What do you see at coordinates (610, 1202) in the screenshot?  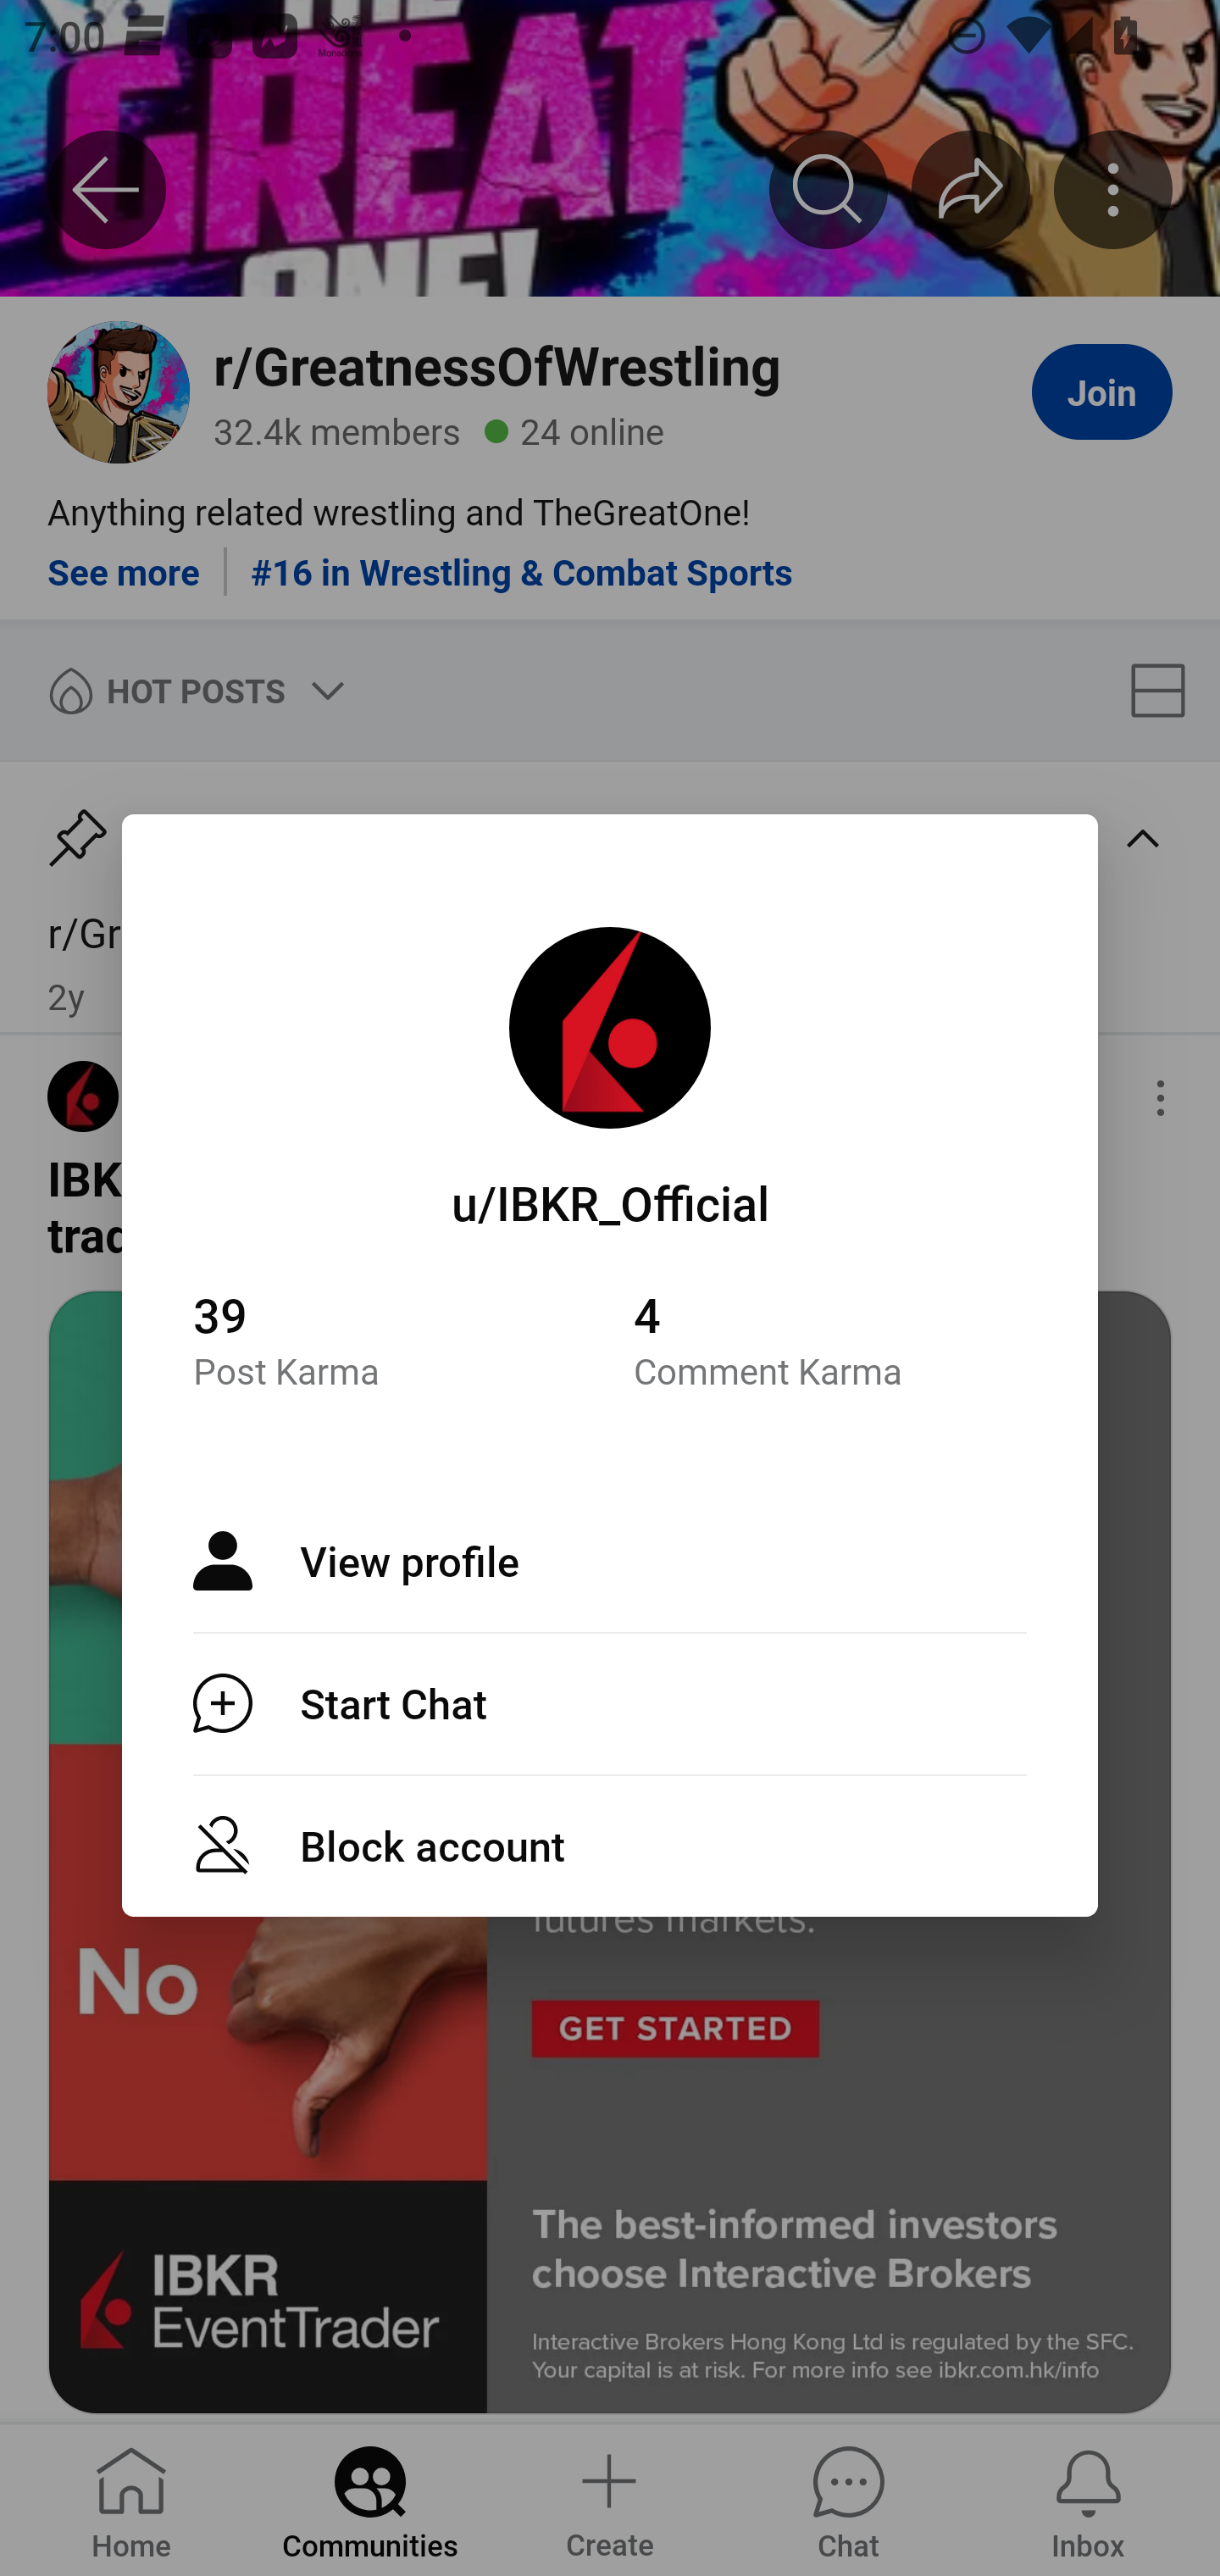 I see `u/IBKR_Official` at bounding box center [610, 1202].